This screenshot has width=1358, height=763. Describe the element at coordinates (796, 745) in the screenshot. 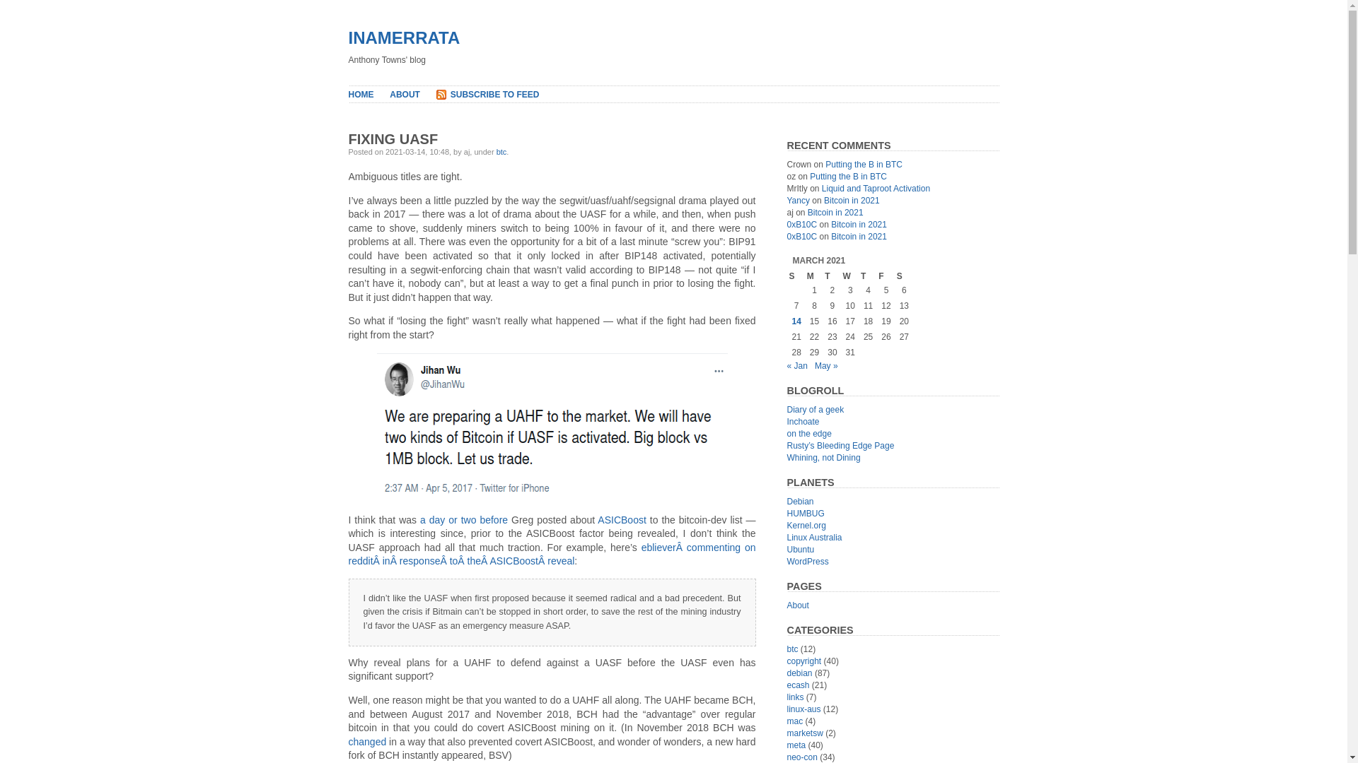

I see `meta` at that location.